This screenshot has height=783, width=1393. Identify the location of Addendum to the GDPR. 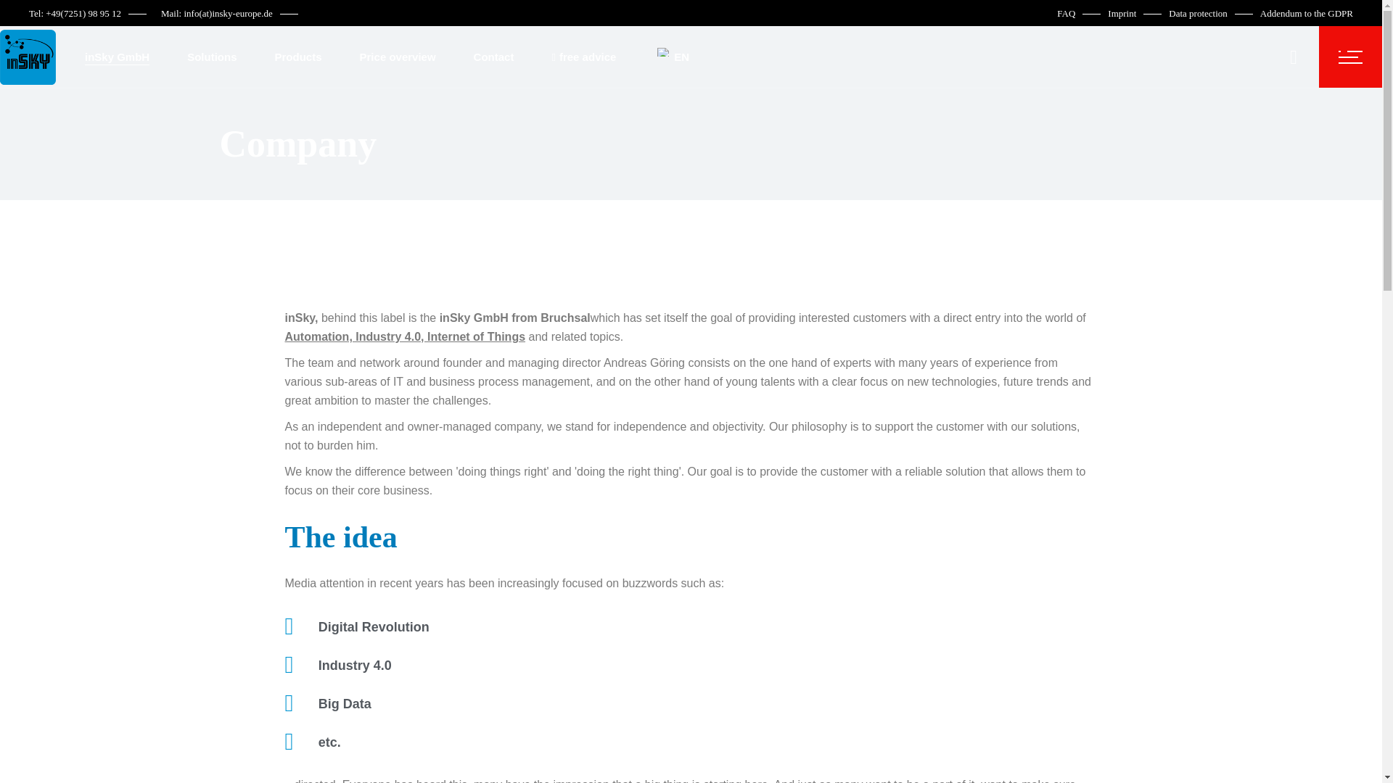
(1306, 13).